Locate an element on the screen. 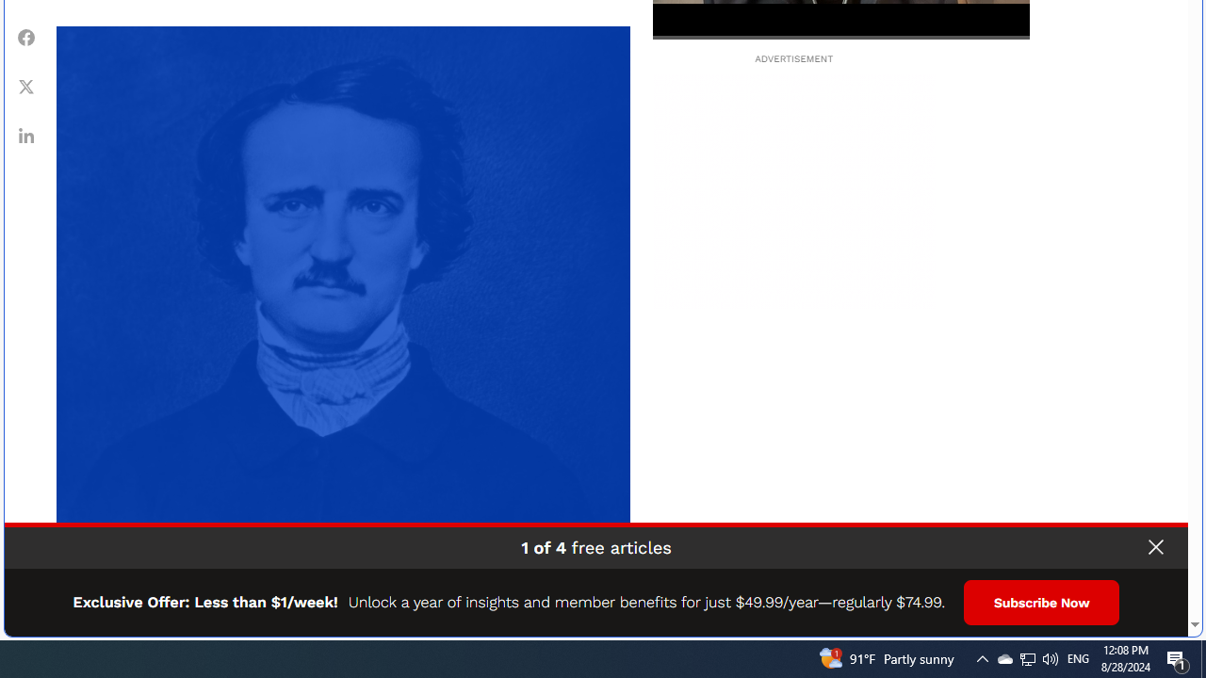 The width and height of the screenshot is (1206, 678). Share Twitter is located at coordinates (26, 86).